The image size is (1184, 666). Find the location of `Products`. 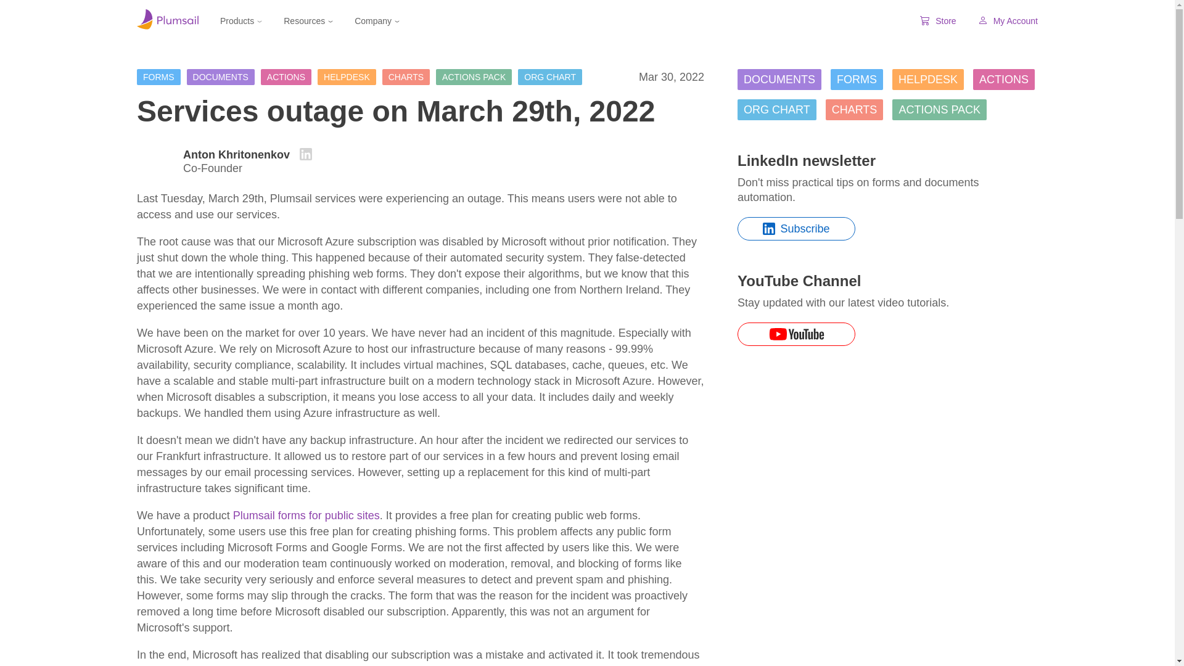

Products is located at coordinates (240, 20).